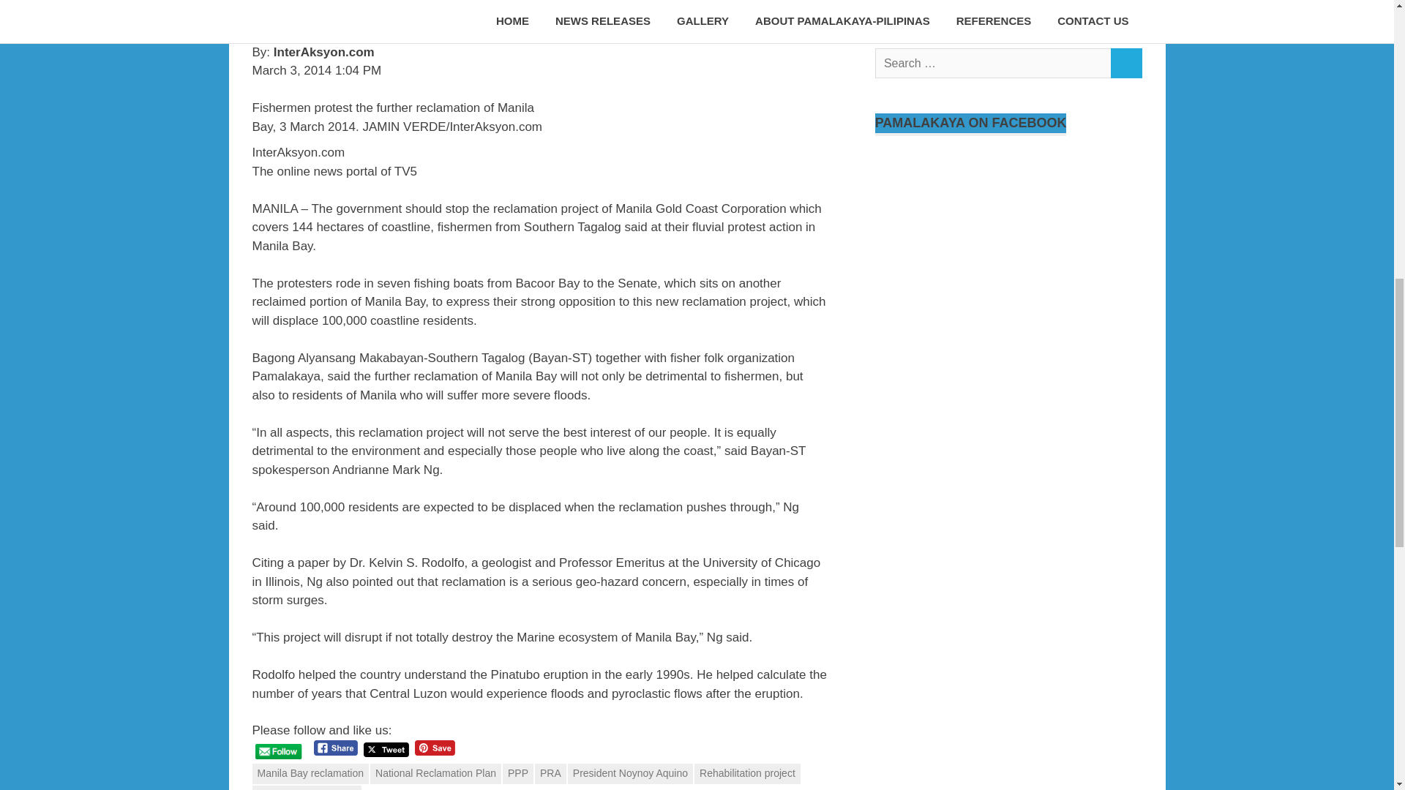 Image resolution: width=1405 pixels, height=790 pixels. I want to click on Rehabilitation project, so click(747, 774).